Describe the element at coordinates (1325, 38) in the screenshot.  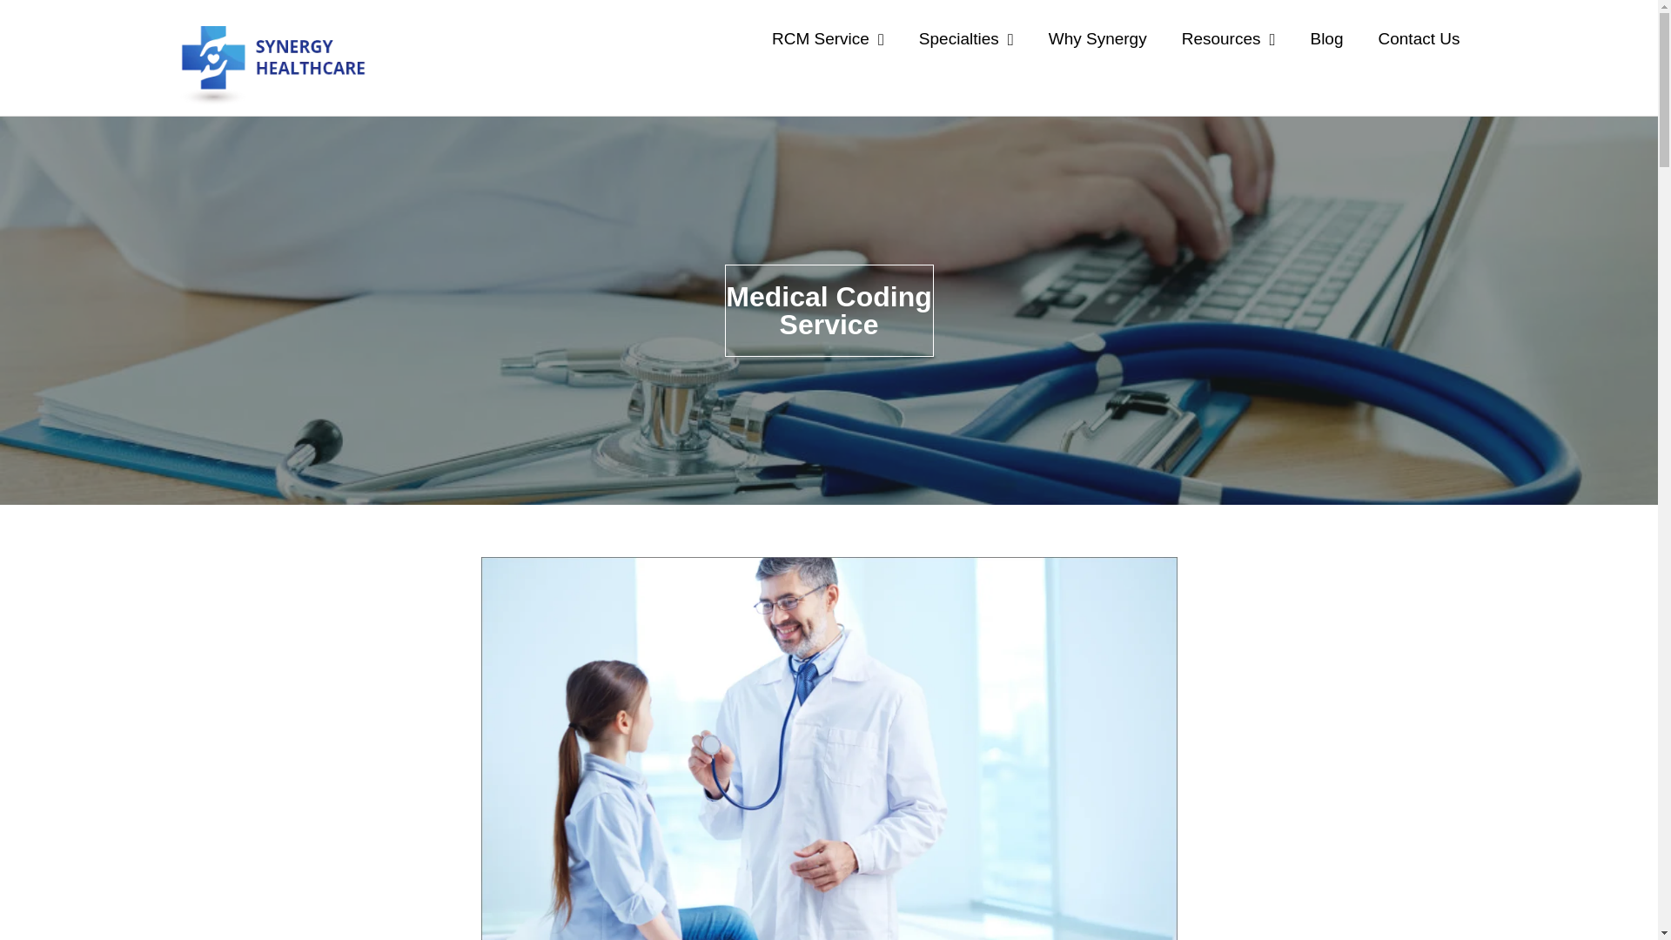
I see `Blog` at that location.